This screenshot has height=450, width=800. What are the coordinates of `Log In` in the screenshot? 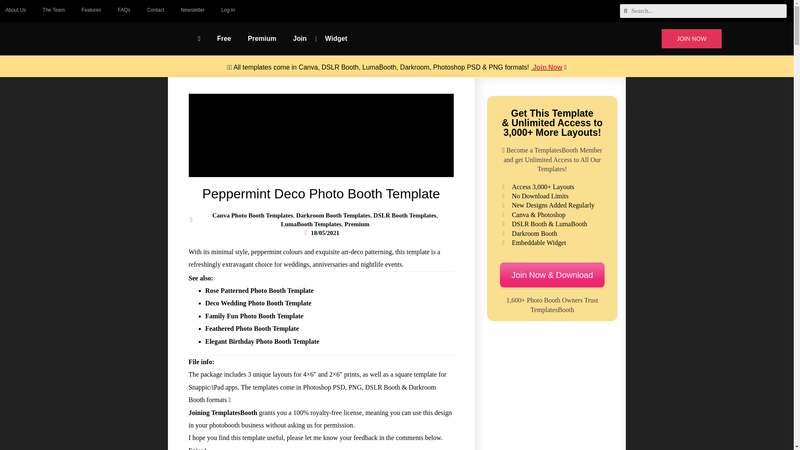 It's located at (227, 10).